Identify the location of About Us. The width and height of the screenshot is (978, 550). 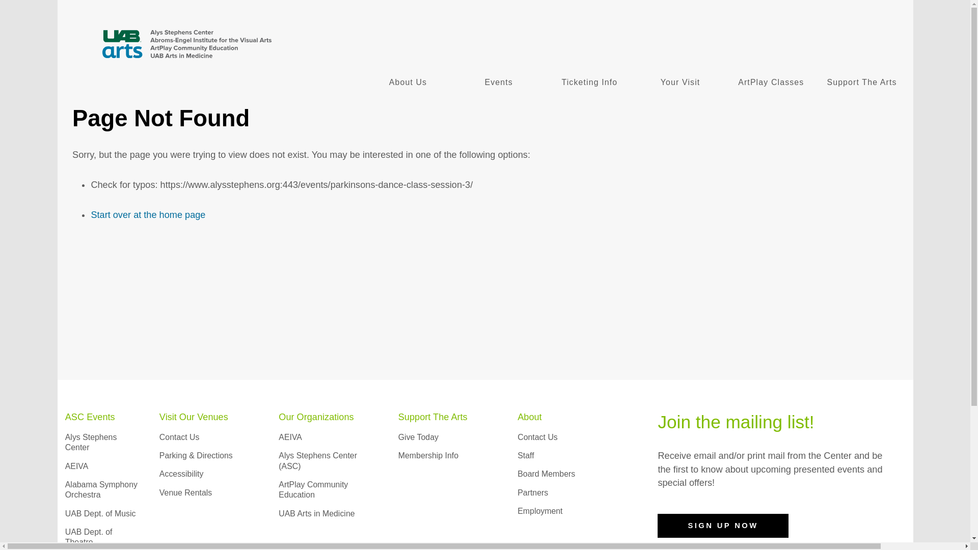
(408, 82).